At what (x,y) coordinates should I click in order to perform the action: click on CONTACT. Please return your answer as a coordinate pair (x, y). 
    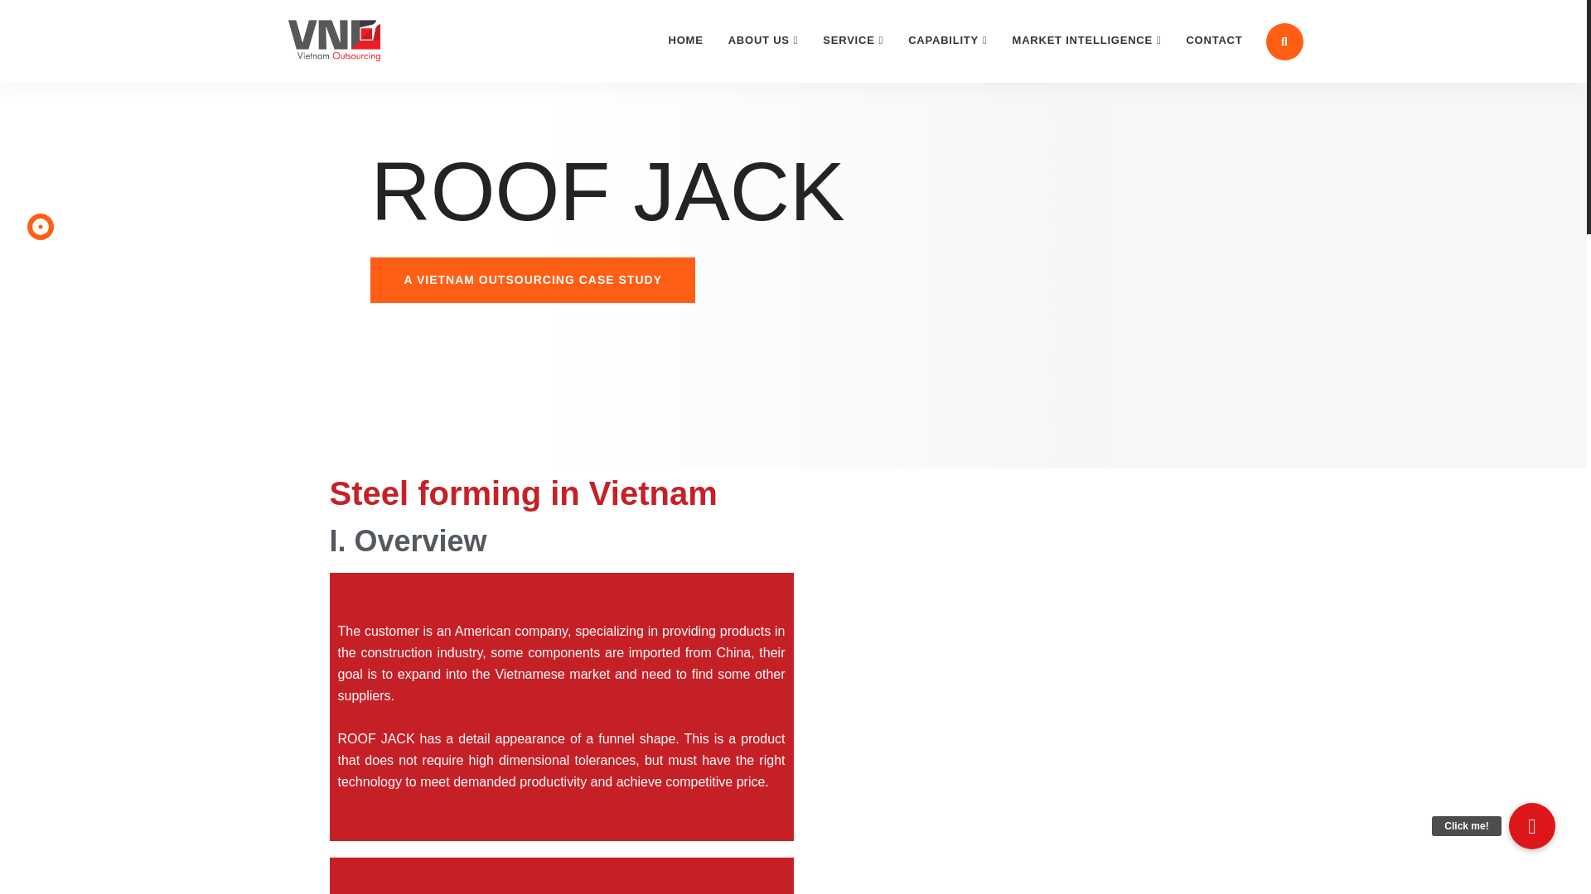
    Looking at the image, I should click on (1214, 41).